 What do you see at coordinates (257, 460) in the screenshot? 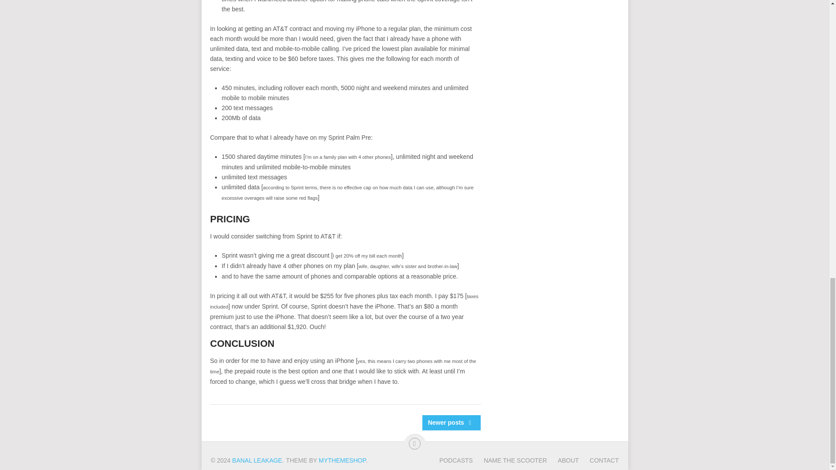
I see `BANAL LEAKAGE` at bounding box center [257, 460].